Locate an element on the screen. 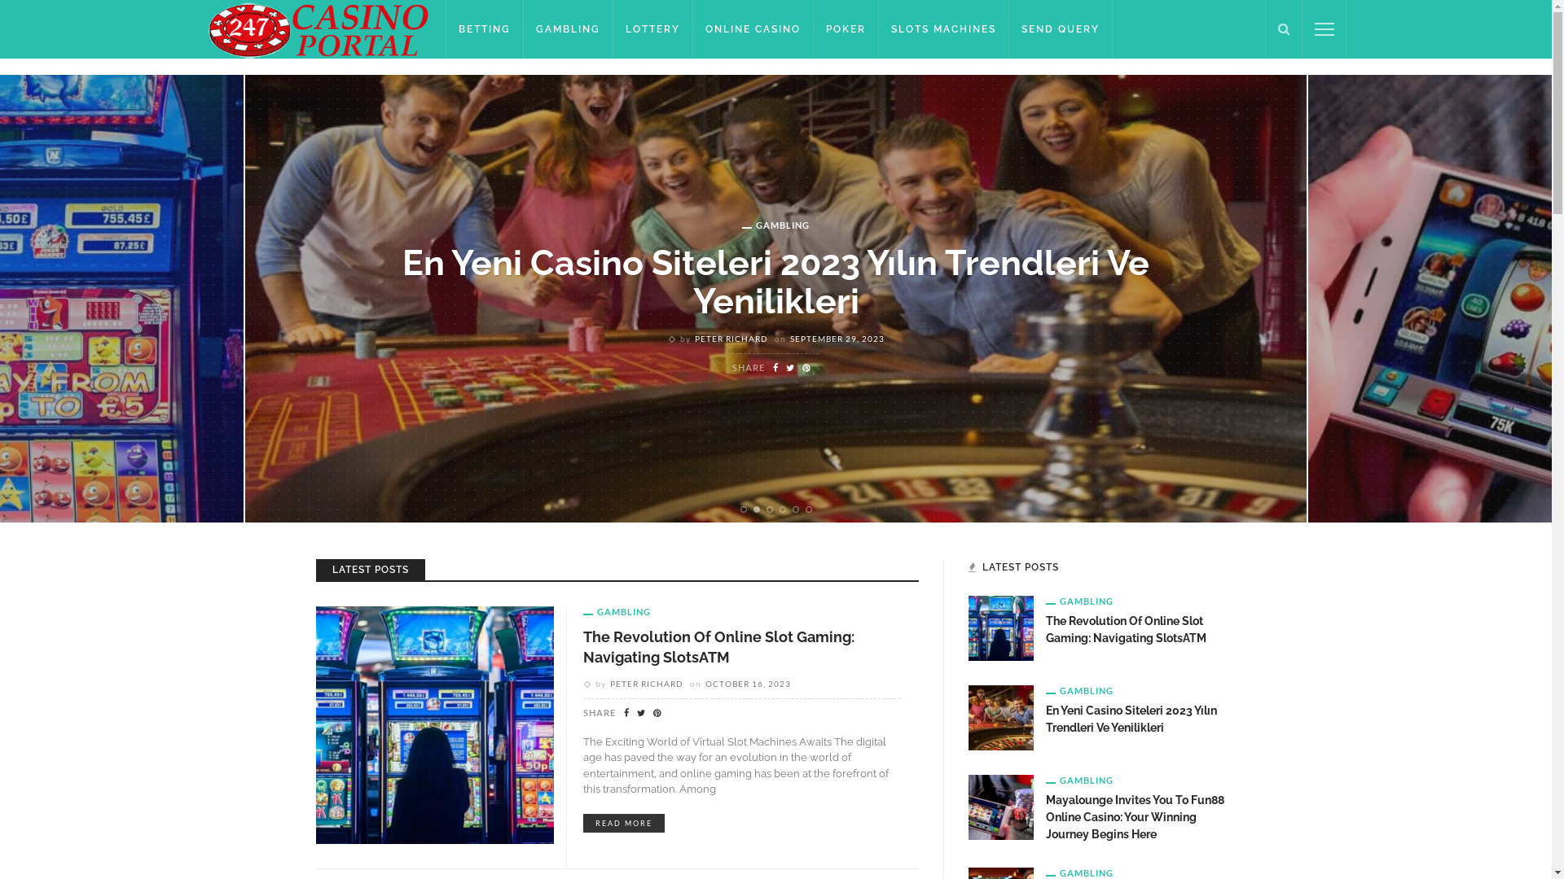 This screenshot has width=1564, height=879. GAMBLING is located at coordinates (1080, 690).